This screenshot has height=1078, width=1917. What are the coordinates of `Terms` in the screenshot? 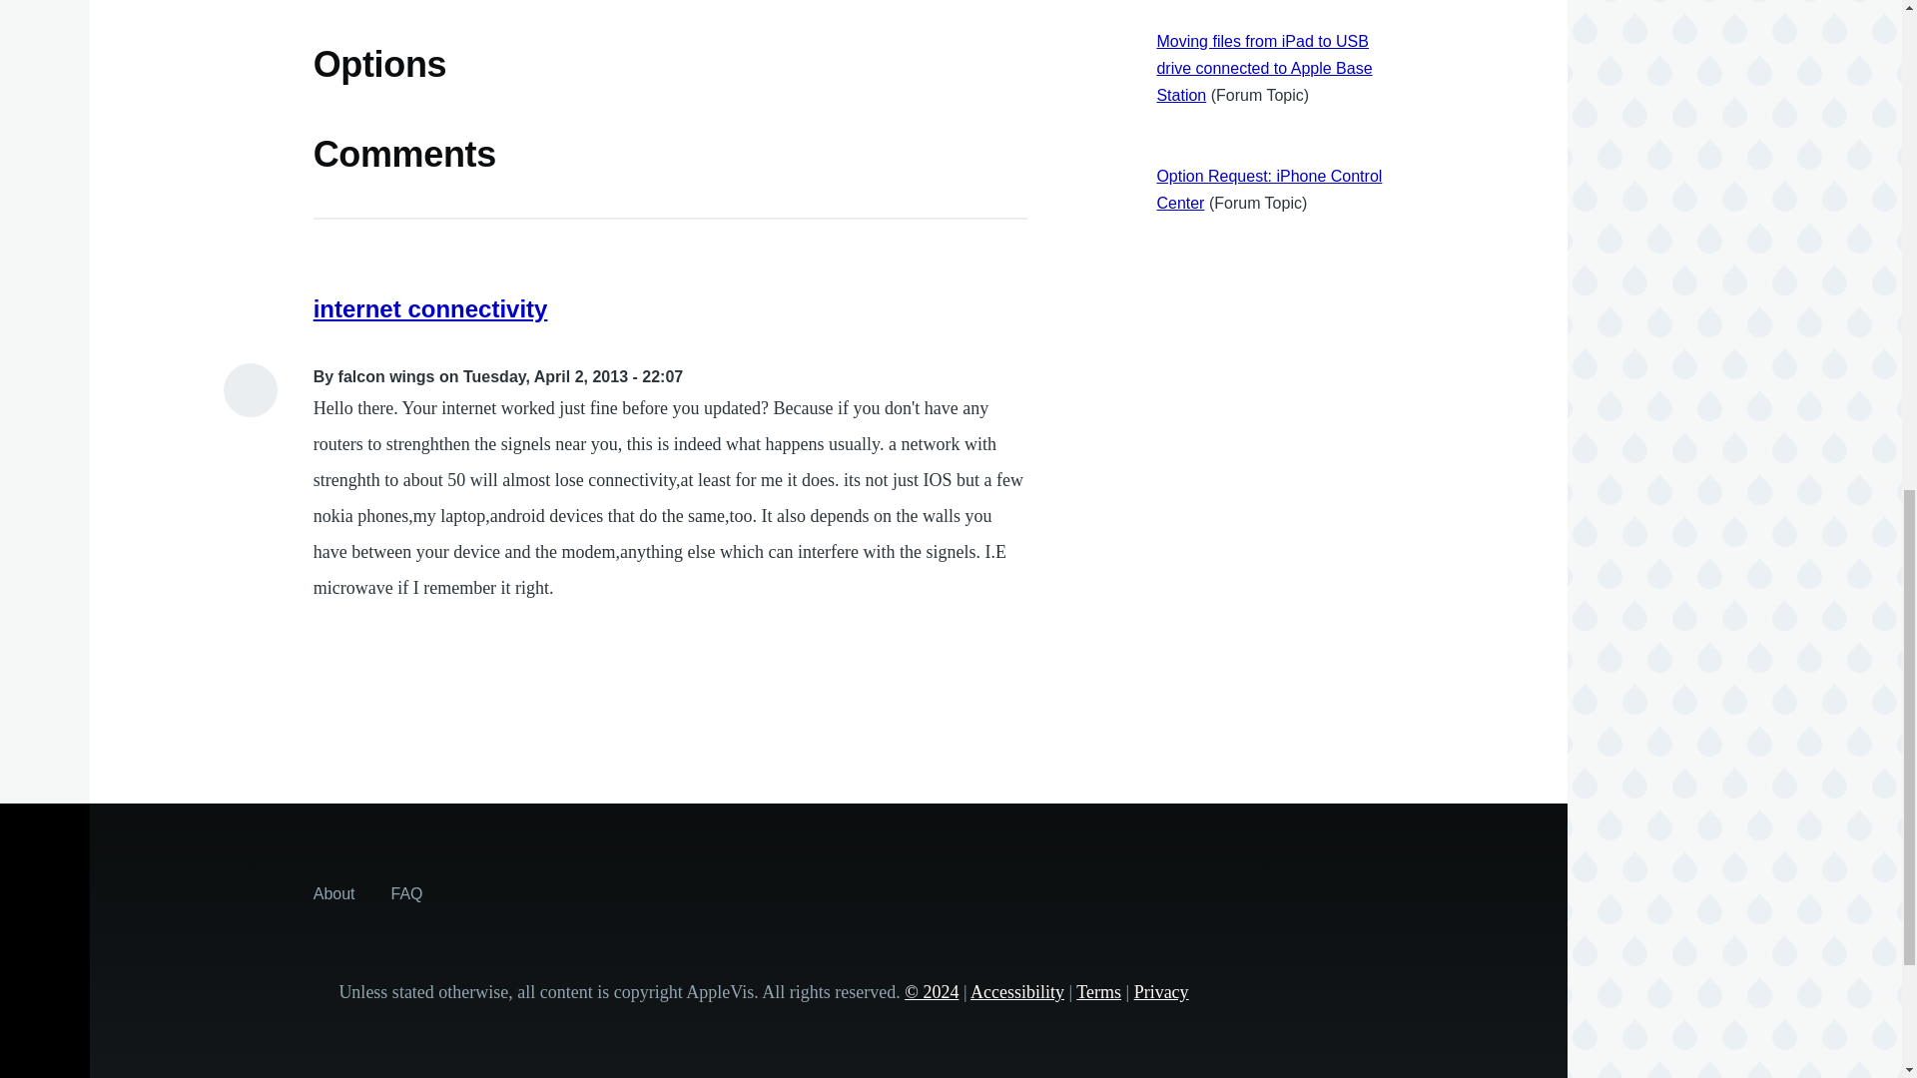 It's located at (1098, 992).